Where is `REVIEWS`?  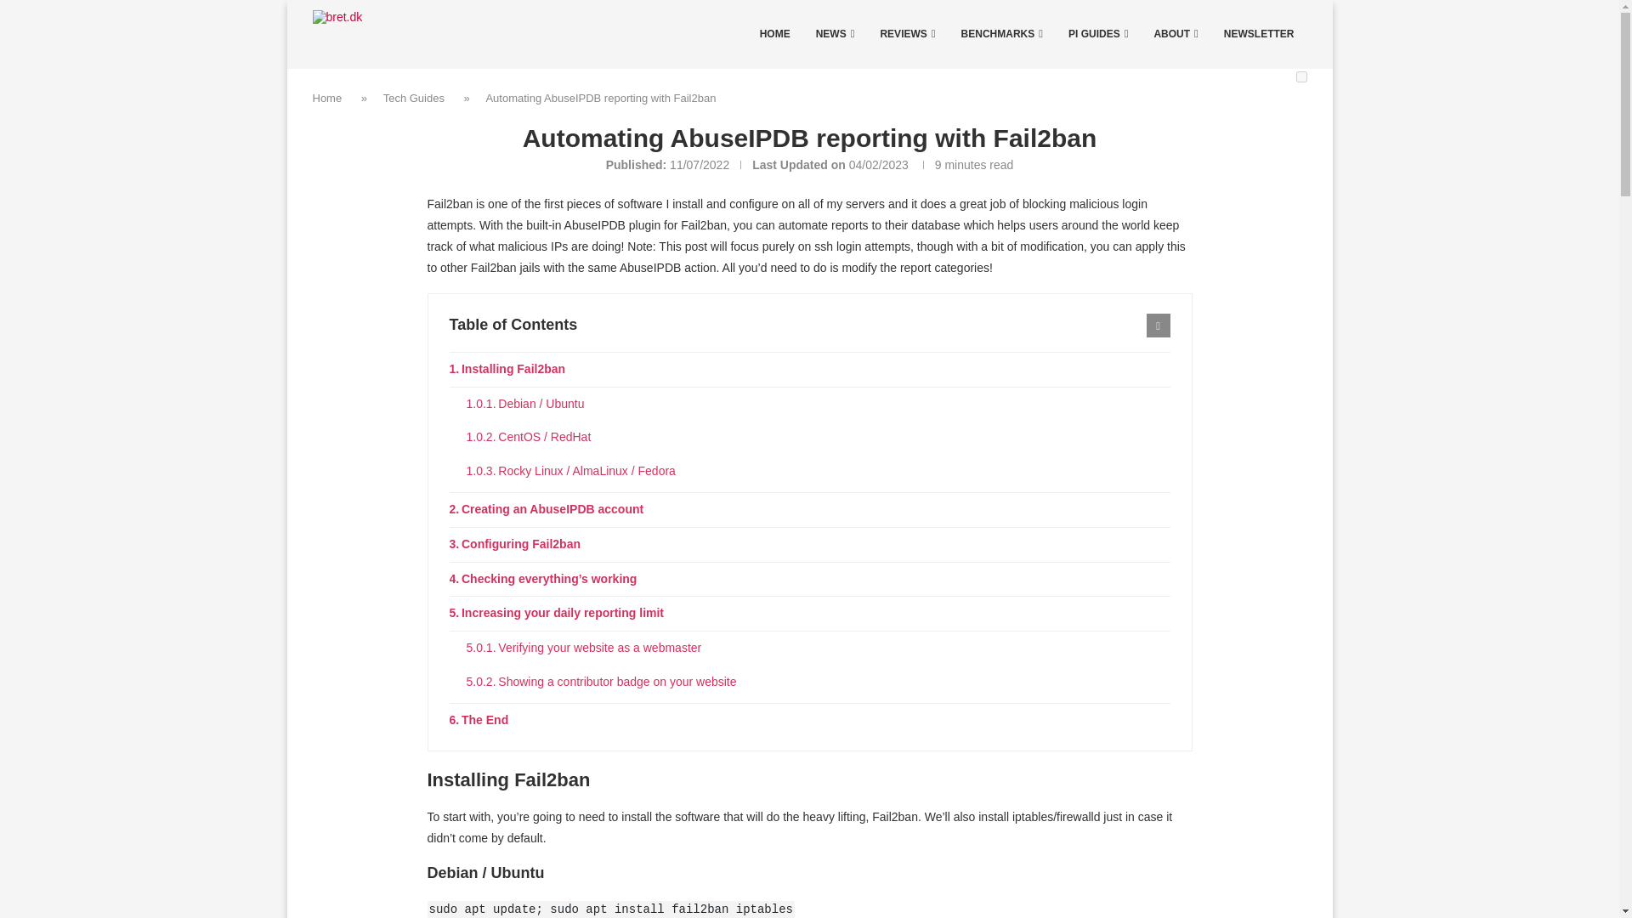
REVIEWS is located at coordinates (907, 34).